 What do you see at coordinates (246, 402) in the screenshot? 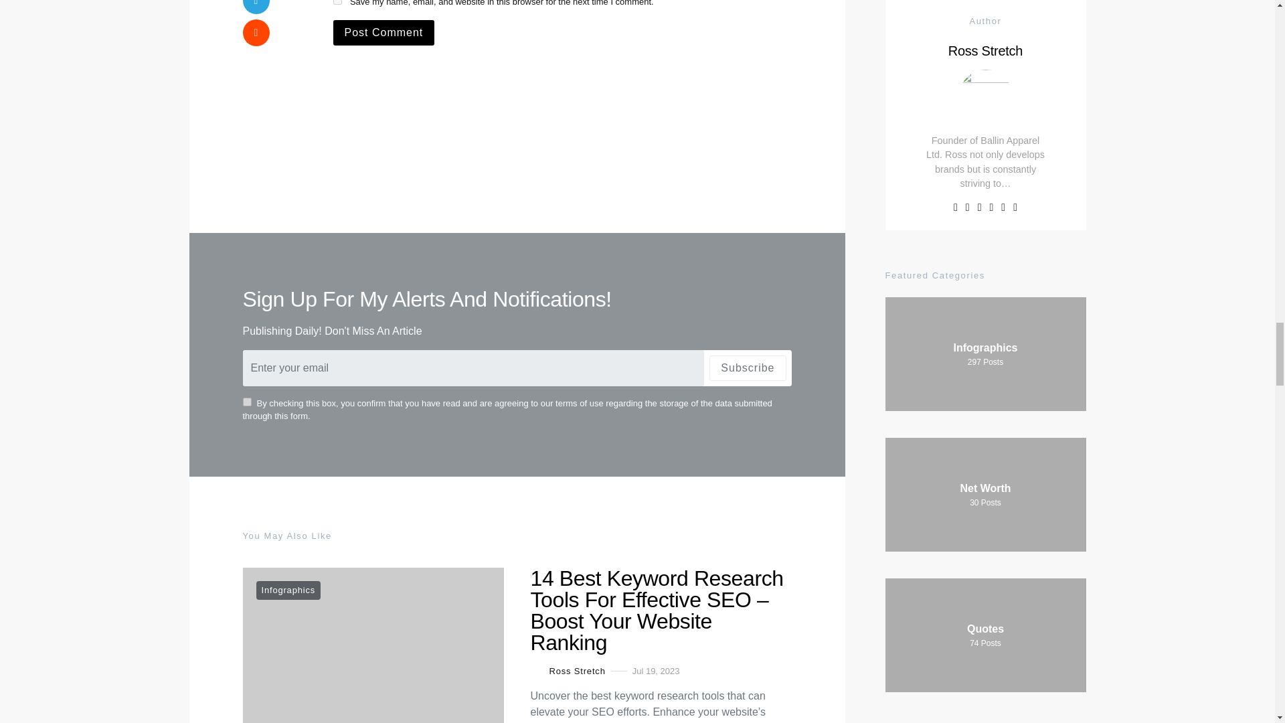
I see `on` at bounding box center [246, 402].